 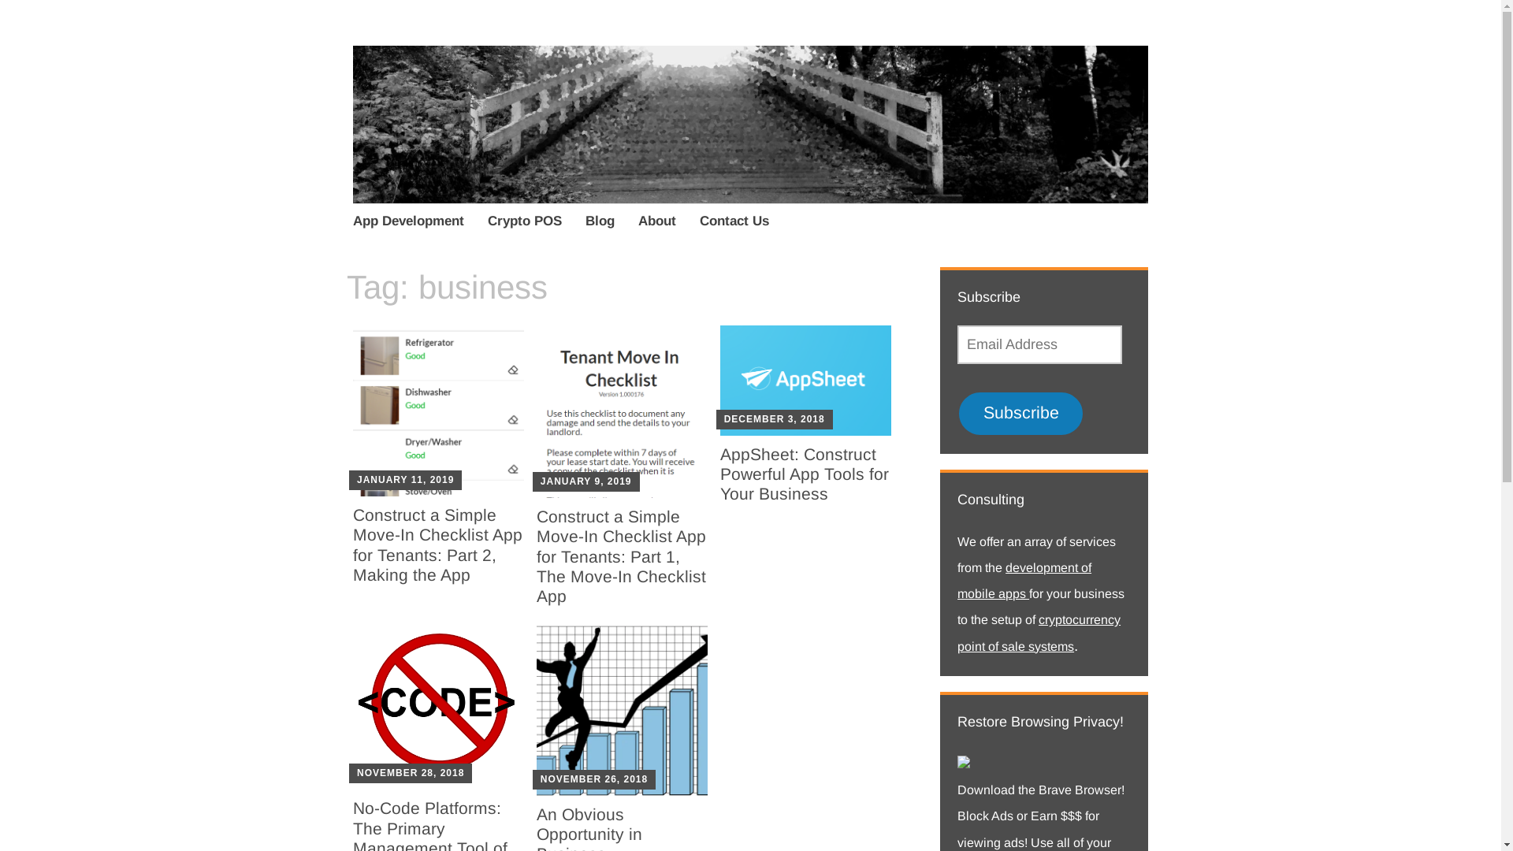 What do you see at coordinates (657, 223) in the screenshot?
I see `About` at bounding box center [657, 223].